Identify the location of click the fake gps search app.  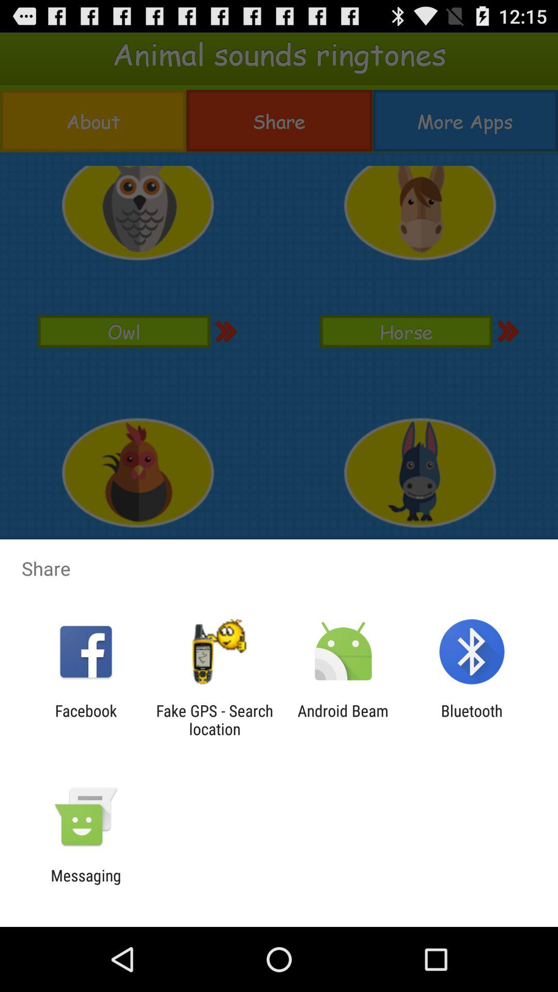
(214, 720).